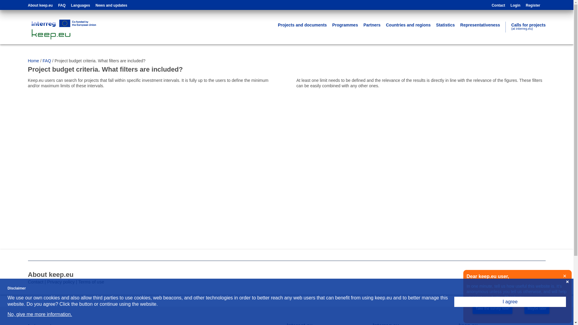 Image resolution: width=578 pixels, height=325 pixels. Describe the element at coordinates (62, 5) in the screenshot. I see `FAQ` at that location.